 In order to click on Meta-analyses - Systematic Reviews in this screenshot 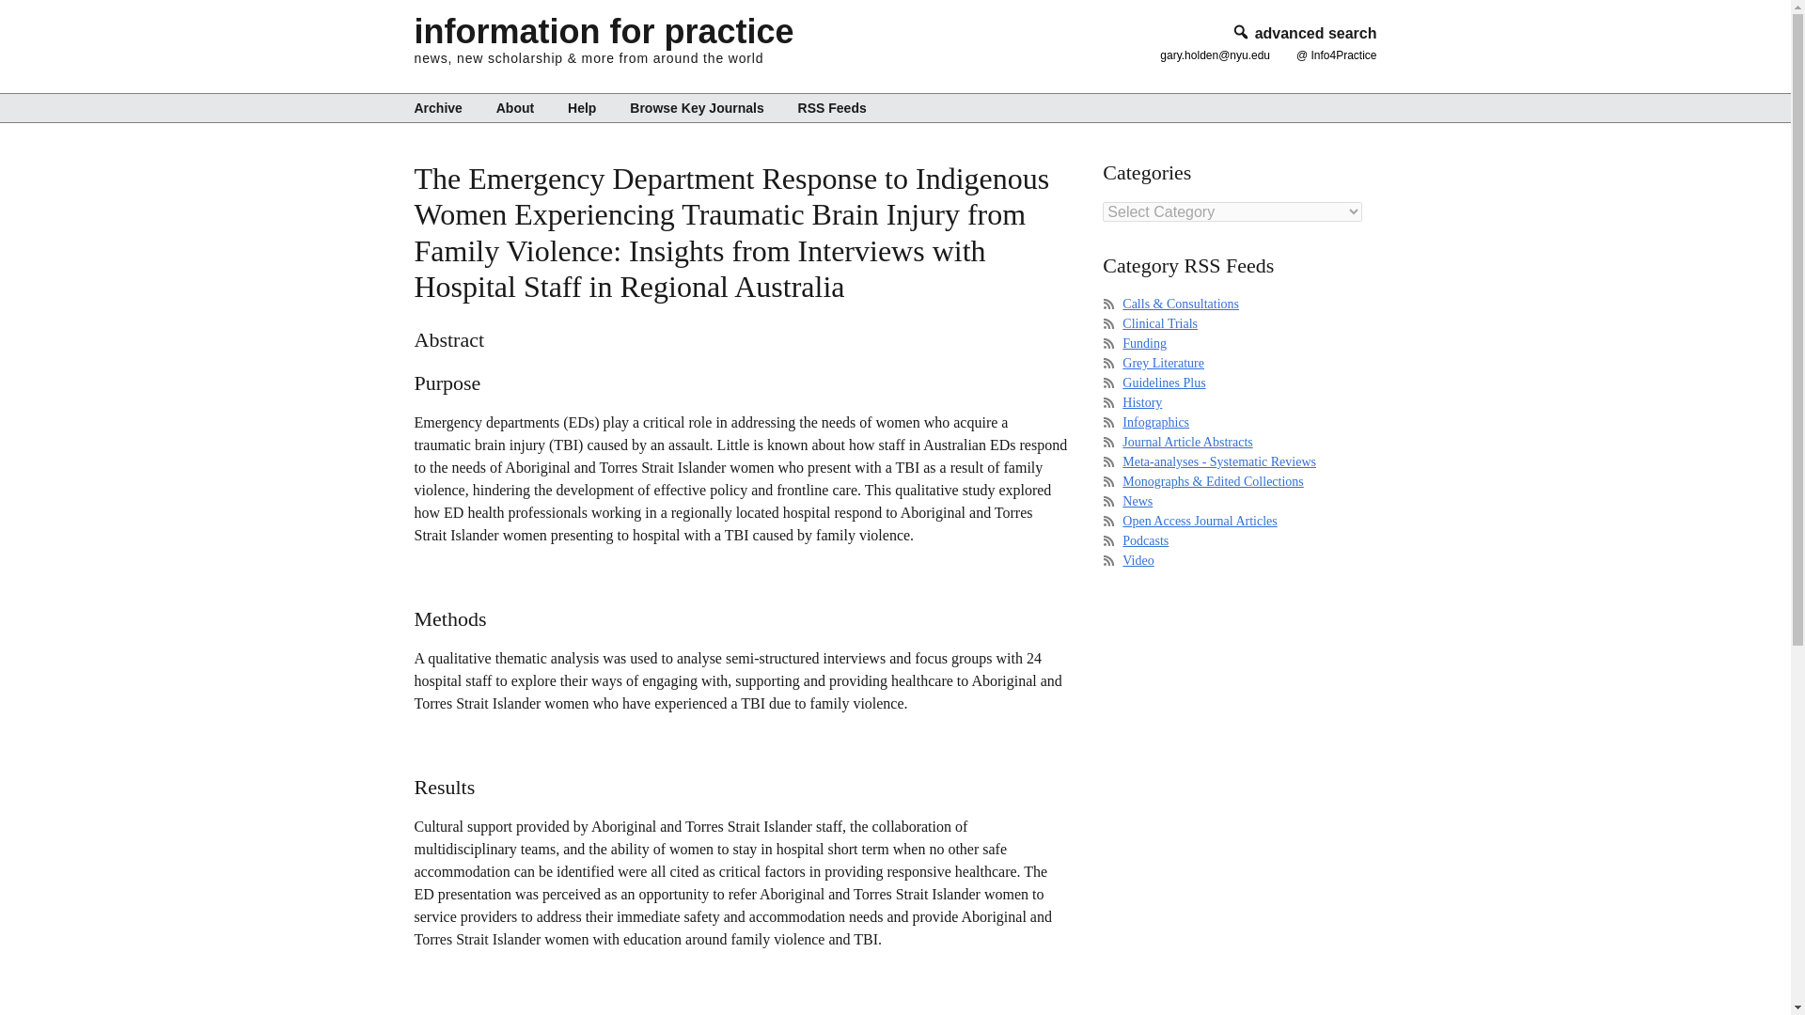, I will do `click(1218, 461)`.